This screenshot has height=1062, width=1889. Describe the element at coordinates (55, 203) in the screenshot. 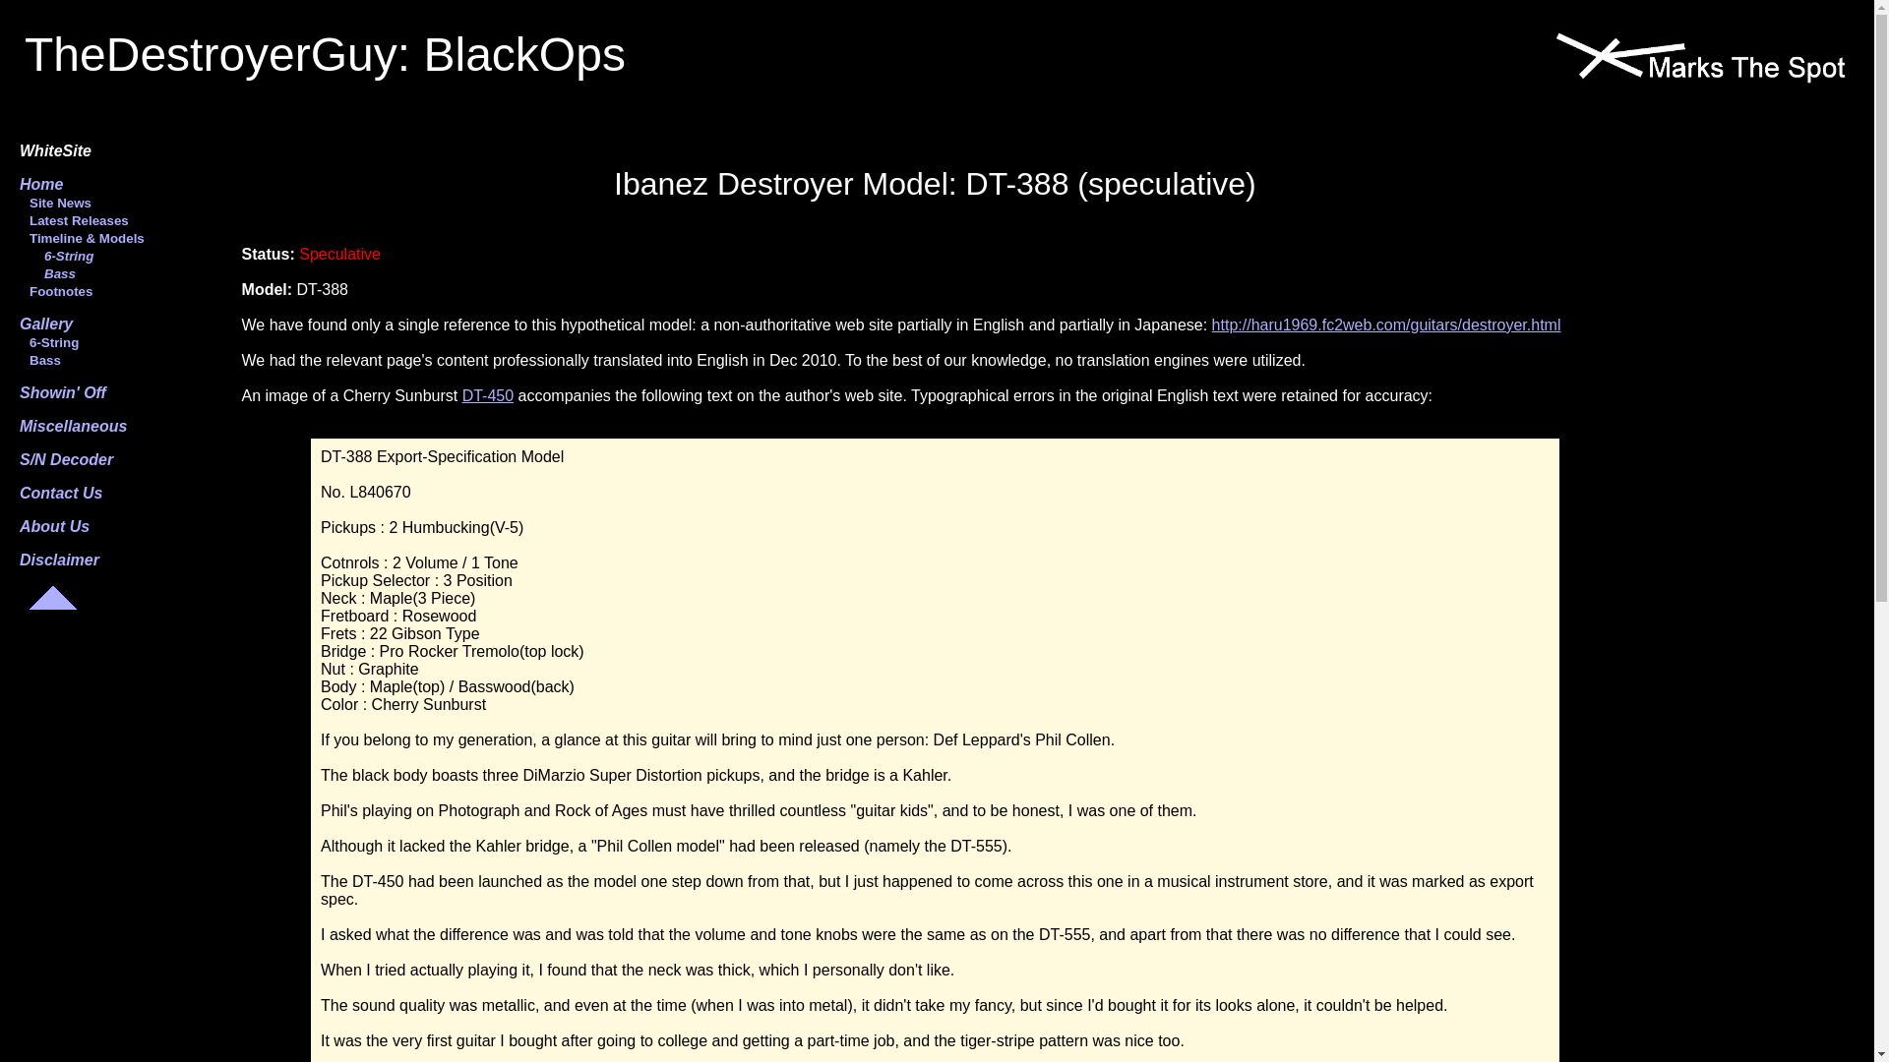

I see `Site News` at that location.